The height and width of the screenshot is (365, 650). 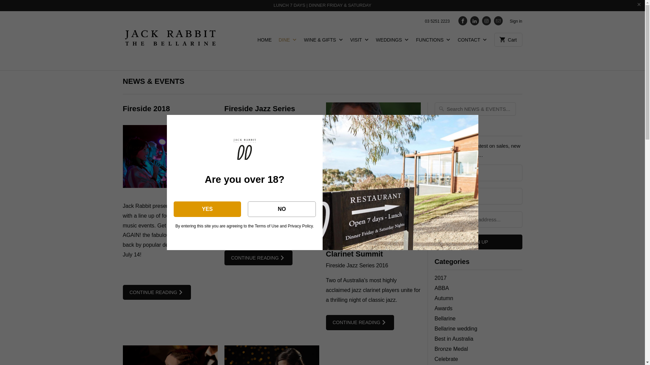 What do you see at coordinates (473, 42) in the screenshot?
I see `CONTACT` at bounding box center [473, 42].